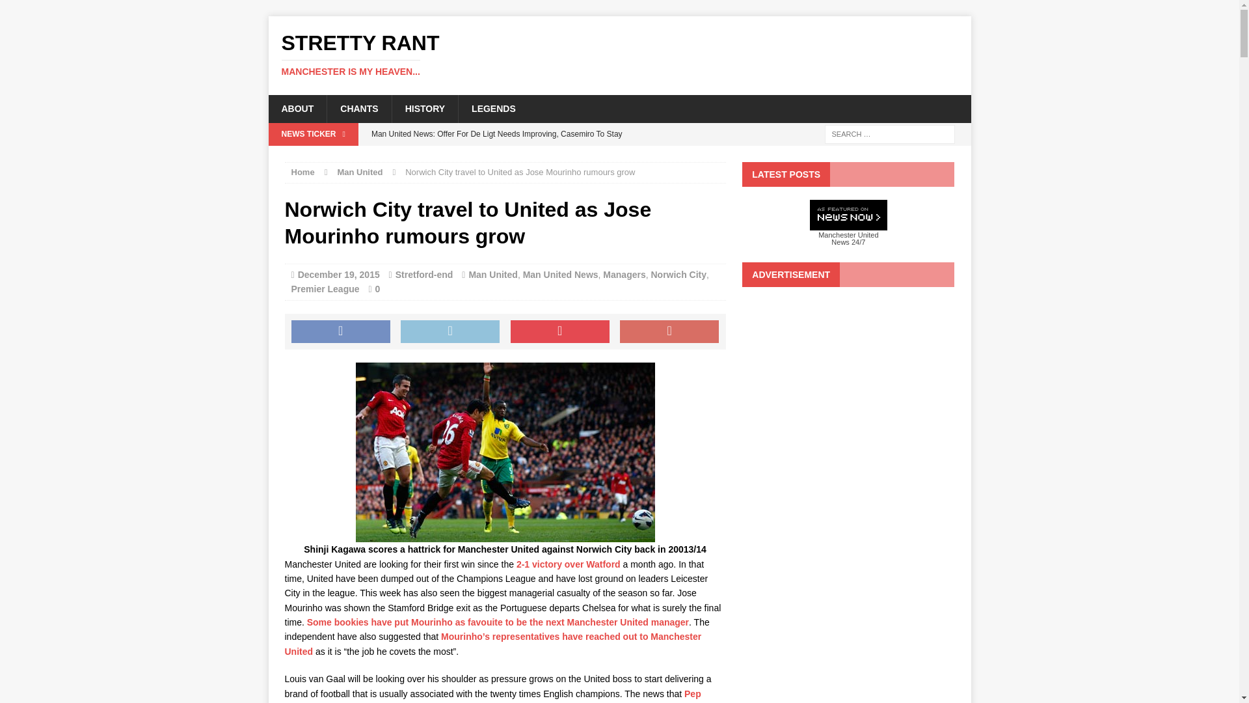 The height and width of the screenshot is (703, 1249). What do you see at coordinates (33, 10) in the screenshot?
I see `December 19, 2015` at bounding box center [33, 10].